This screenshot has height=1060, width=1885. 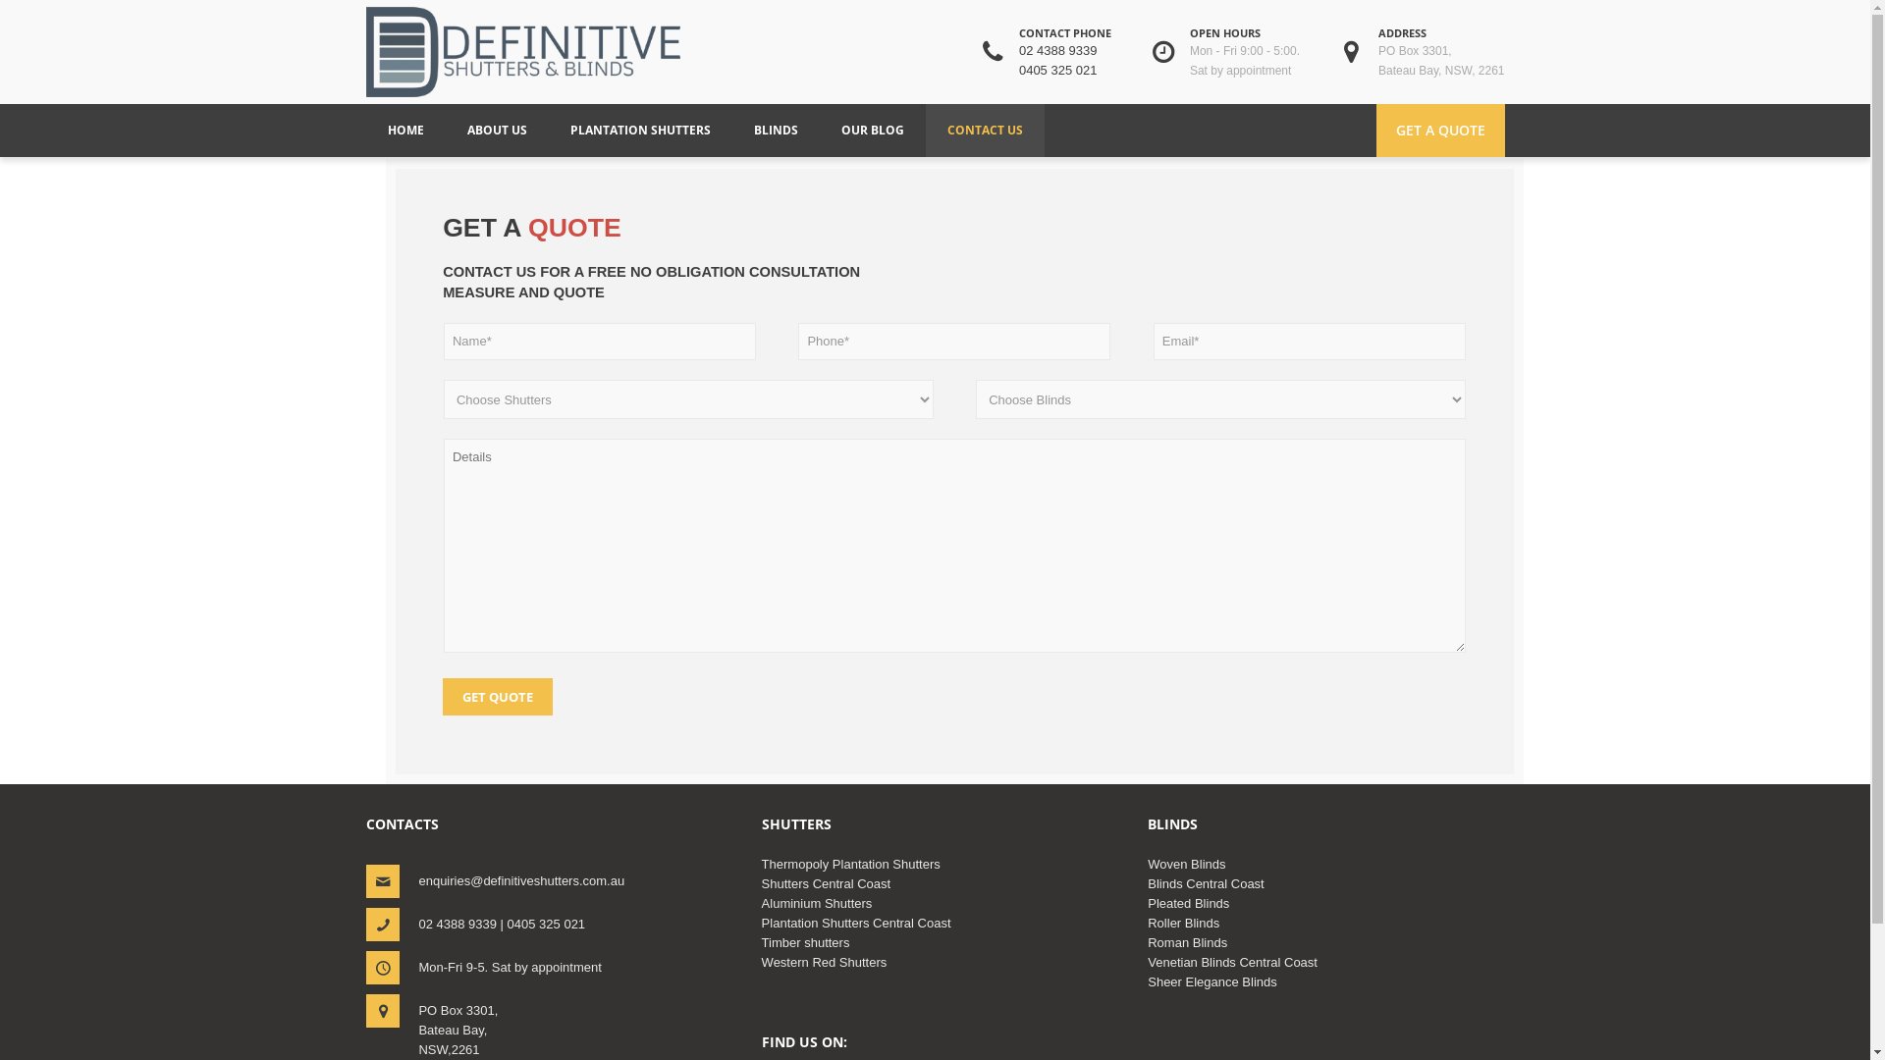 What do you see at coordinates (872, 131) in the screenshot?
I see `OUR BLOG` at bounding box center [872, 131].